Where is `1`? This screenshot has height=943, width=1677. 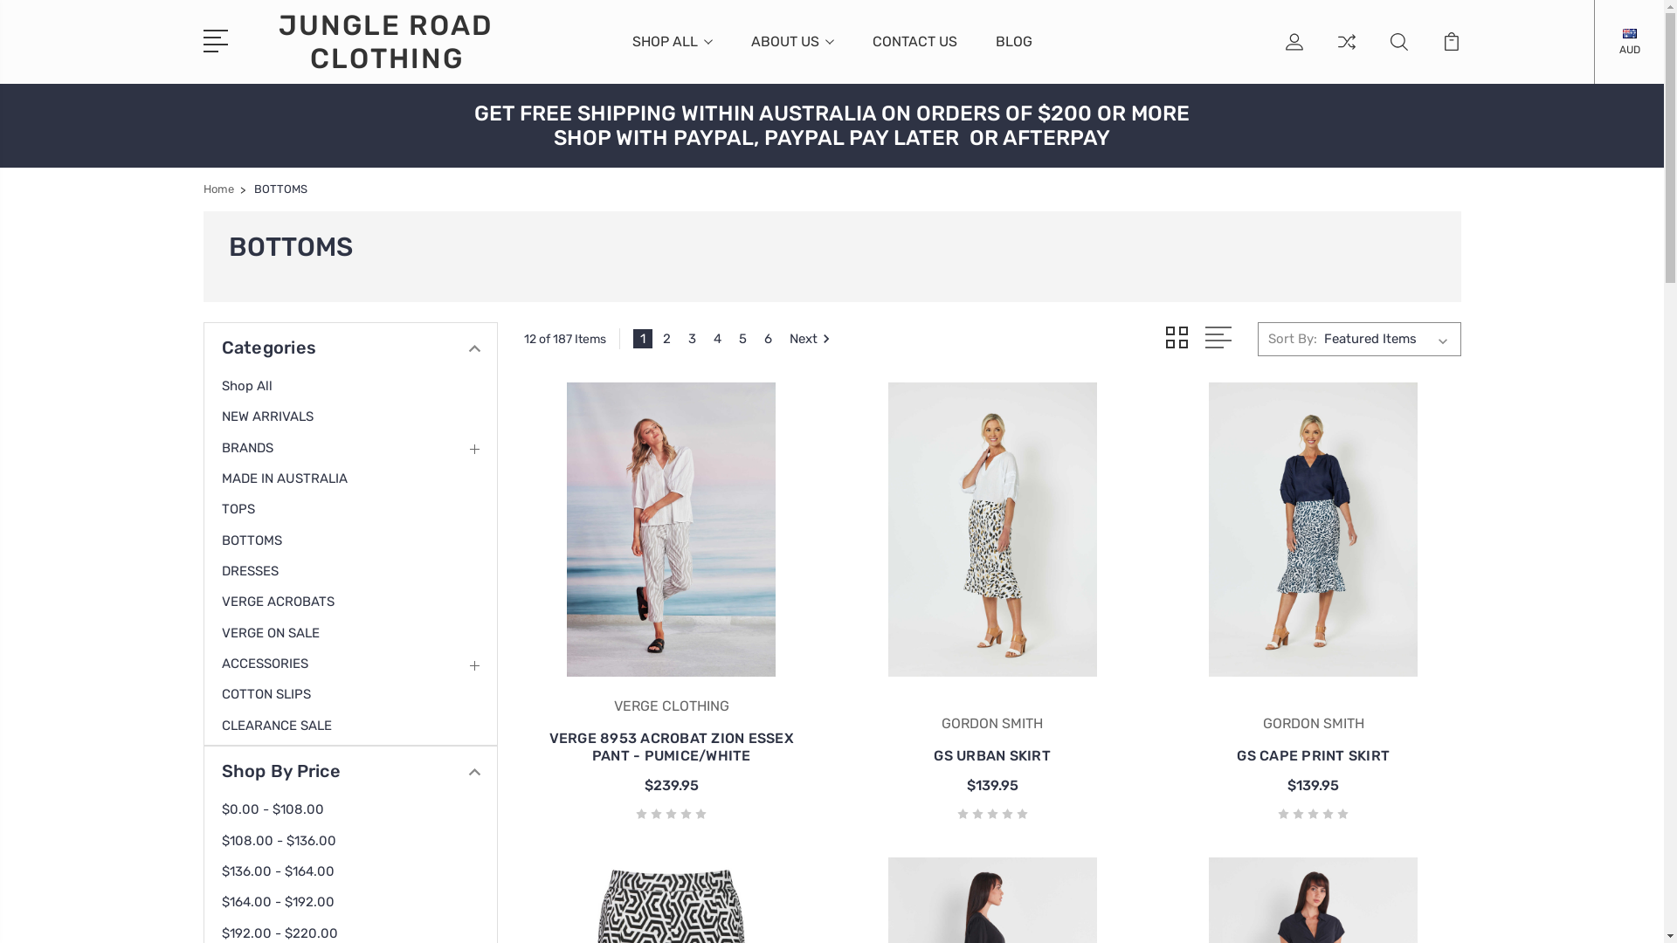 1 is located at coordinates (643, 339).